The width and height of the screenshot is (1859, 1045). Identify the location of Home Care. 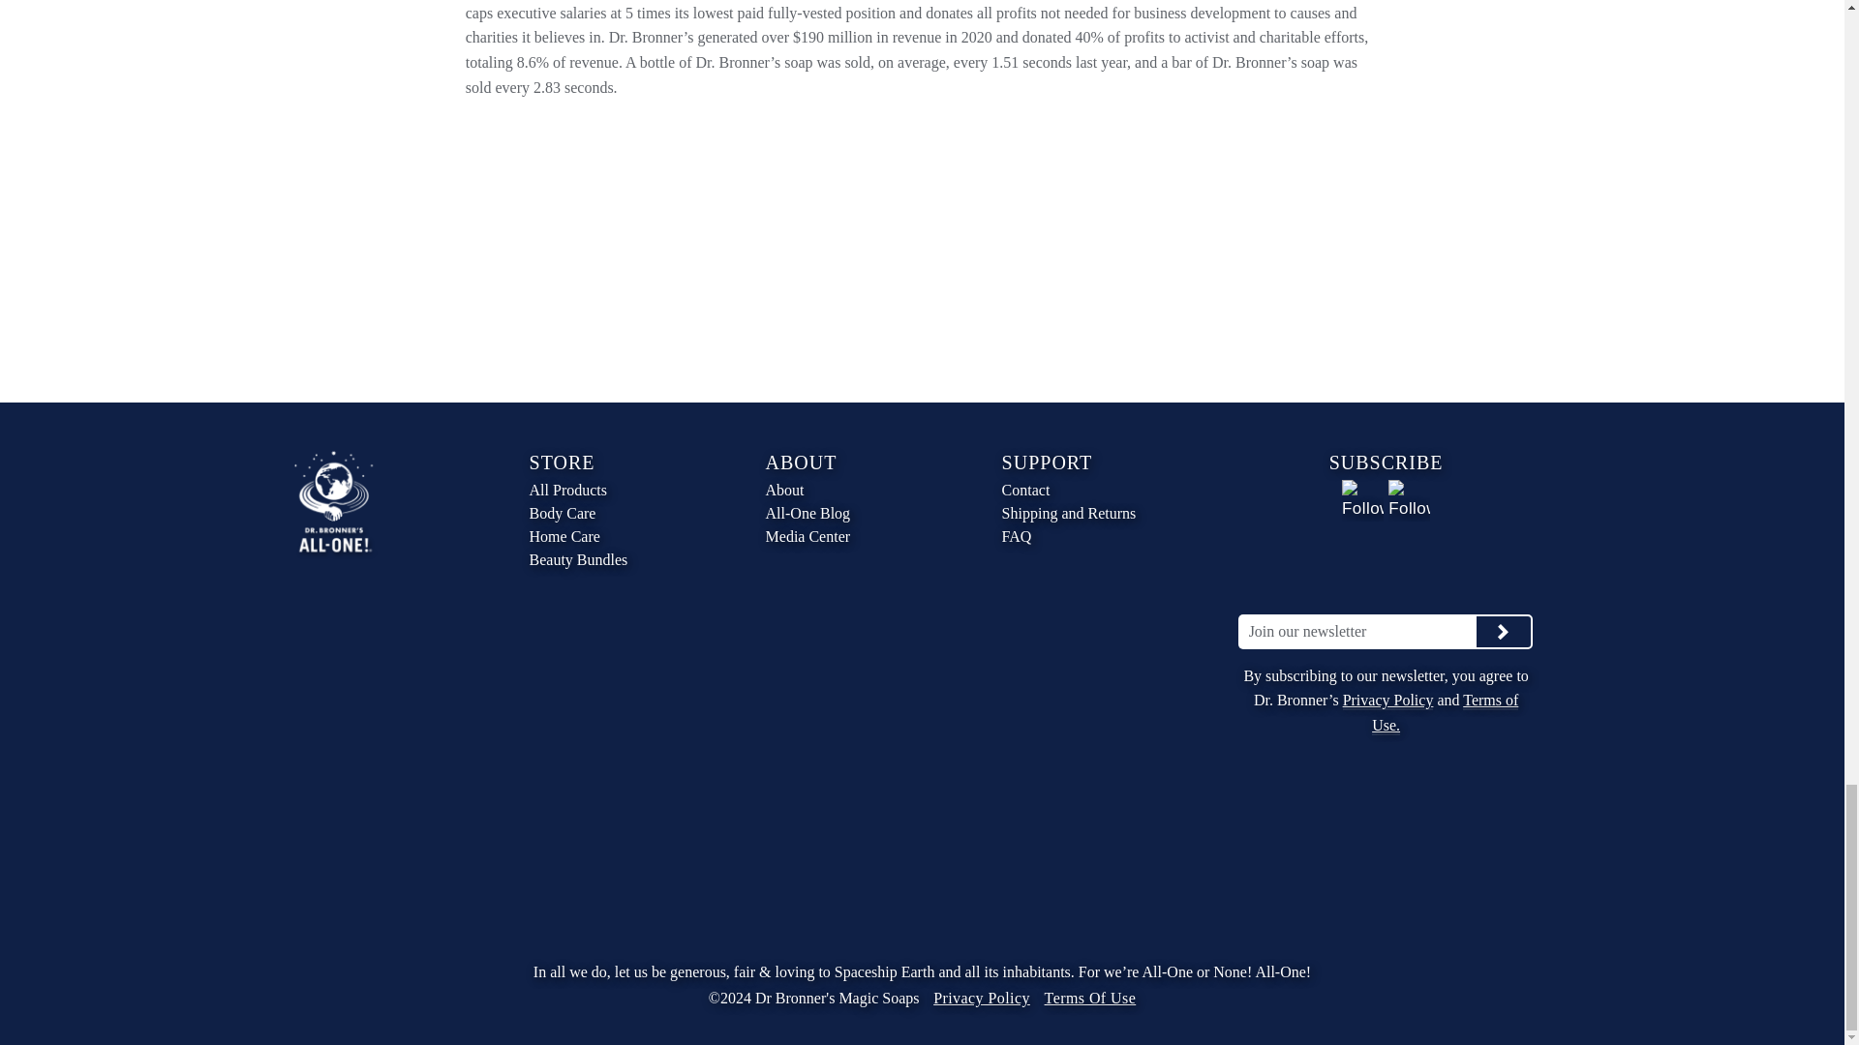
(616, 537).